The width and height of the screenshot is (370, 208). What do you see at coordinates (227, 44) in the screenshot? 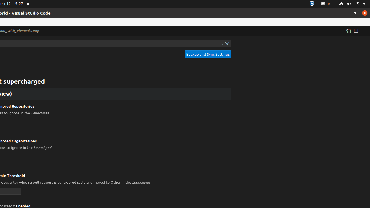
I see `Filter Settings` at bounding box center [227, 44].